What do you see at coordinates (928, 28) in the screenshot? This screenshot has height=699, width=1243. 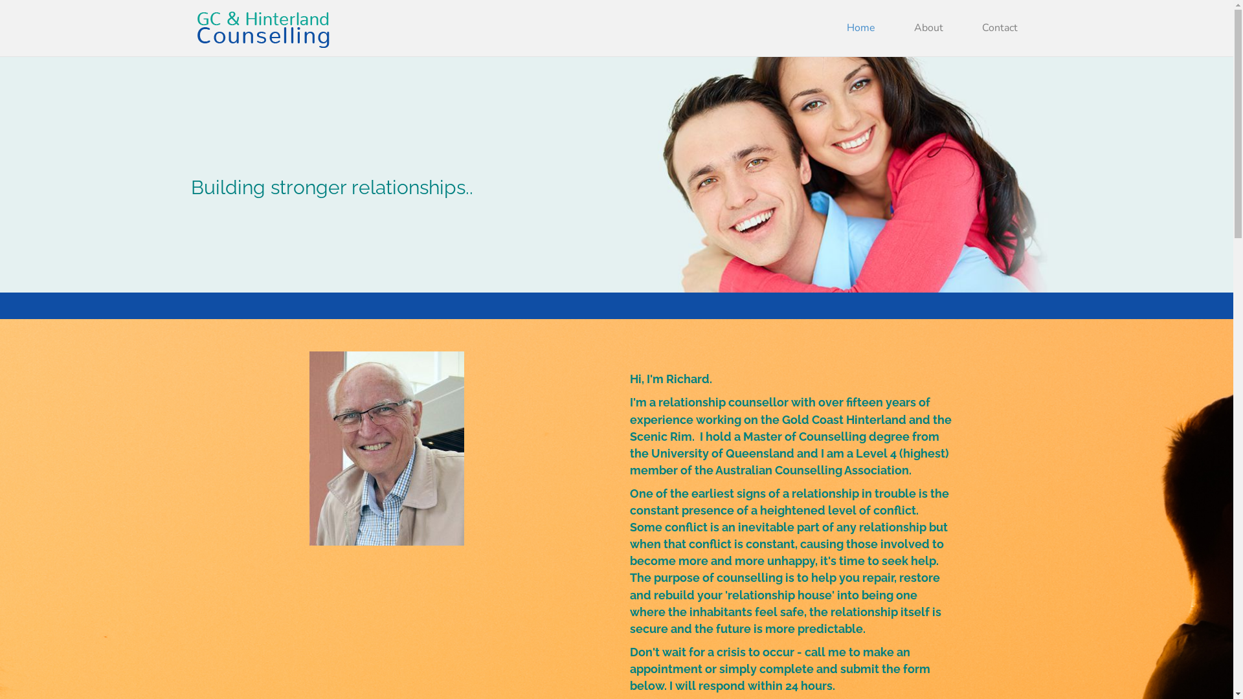 I see `About` at bounding box center [928, 28].